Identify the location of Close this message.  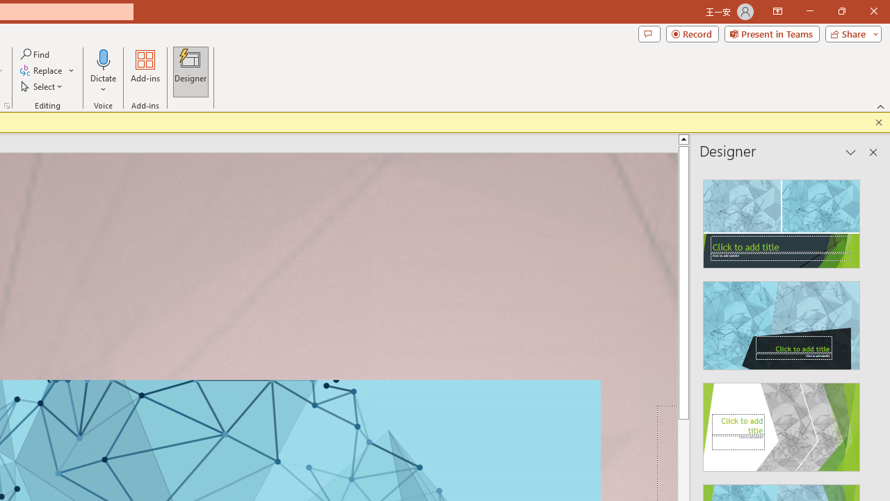
(879, 122).